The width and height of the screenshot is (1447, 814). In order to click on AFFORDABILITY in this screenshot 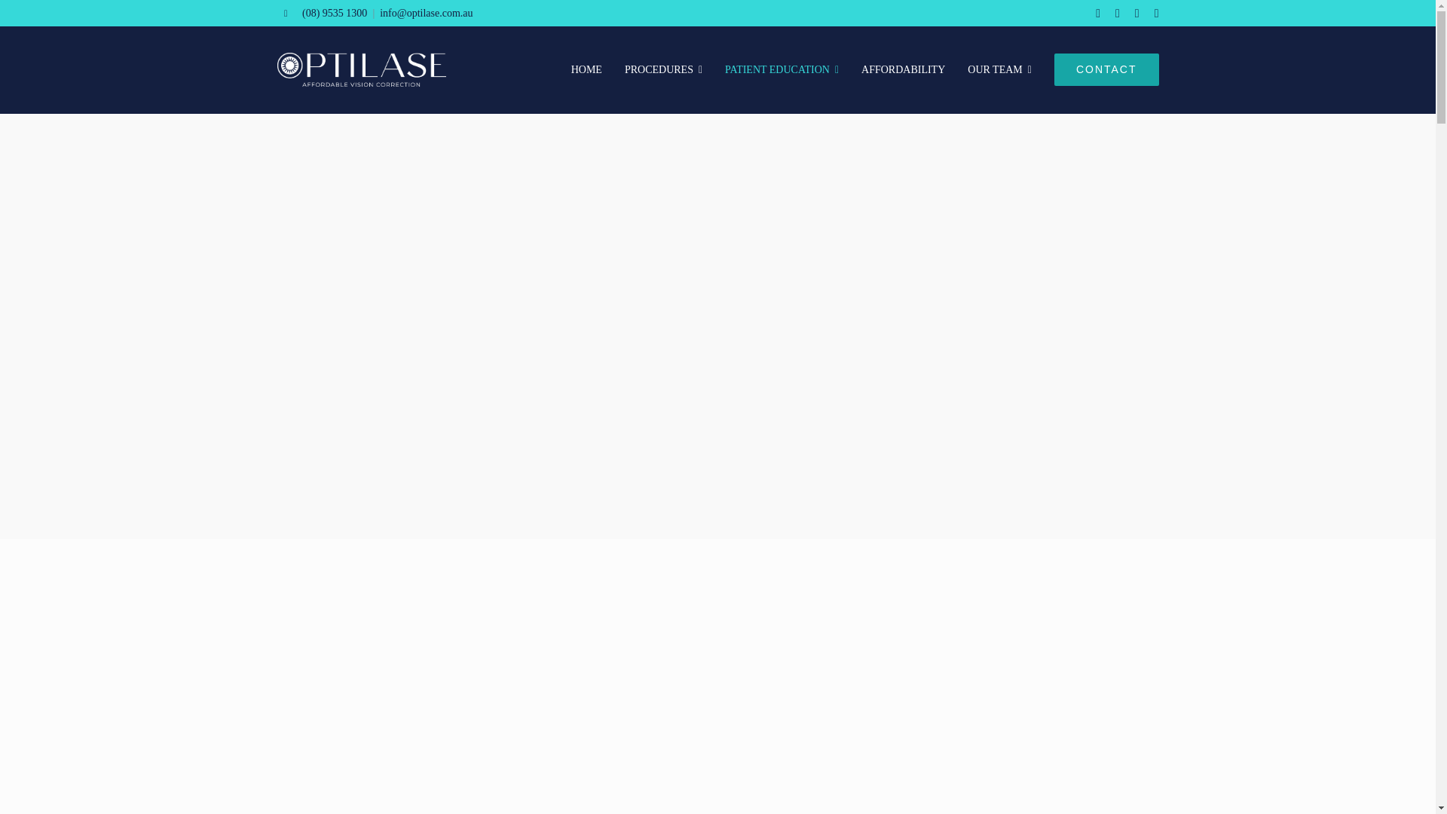, I will do `click(903, 69)`.